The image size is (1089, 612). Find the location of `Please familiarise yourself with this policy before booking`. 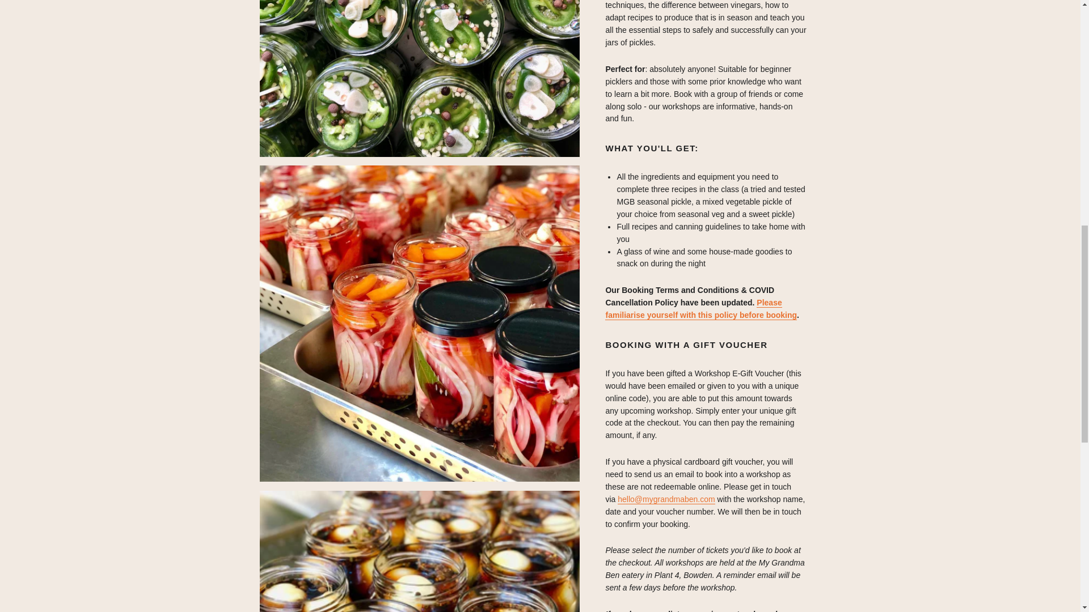

Please familiarise yourself with this policy before booking is located at coordinates (701, 308).